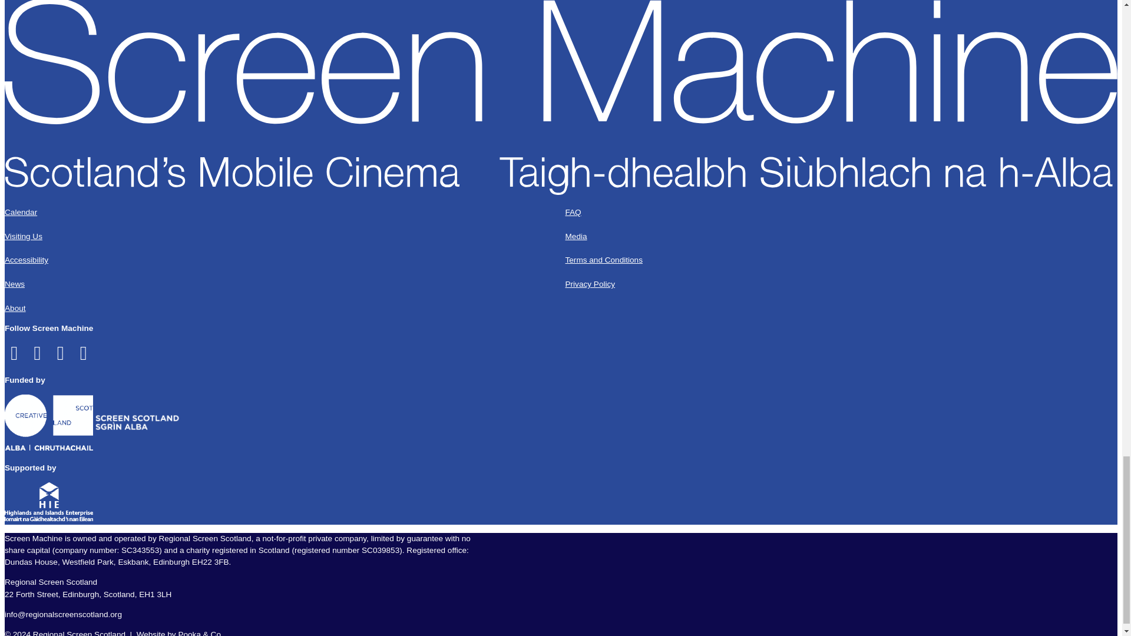 Image resolution: width=1131 pixels, height=636 pixels. I want to click on Visiting Us, so click(24, 237).